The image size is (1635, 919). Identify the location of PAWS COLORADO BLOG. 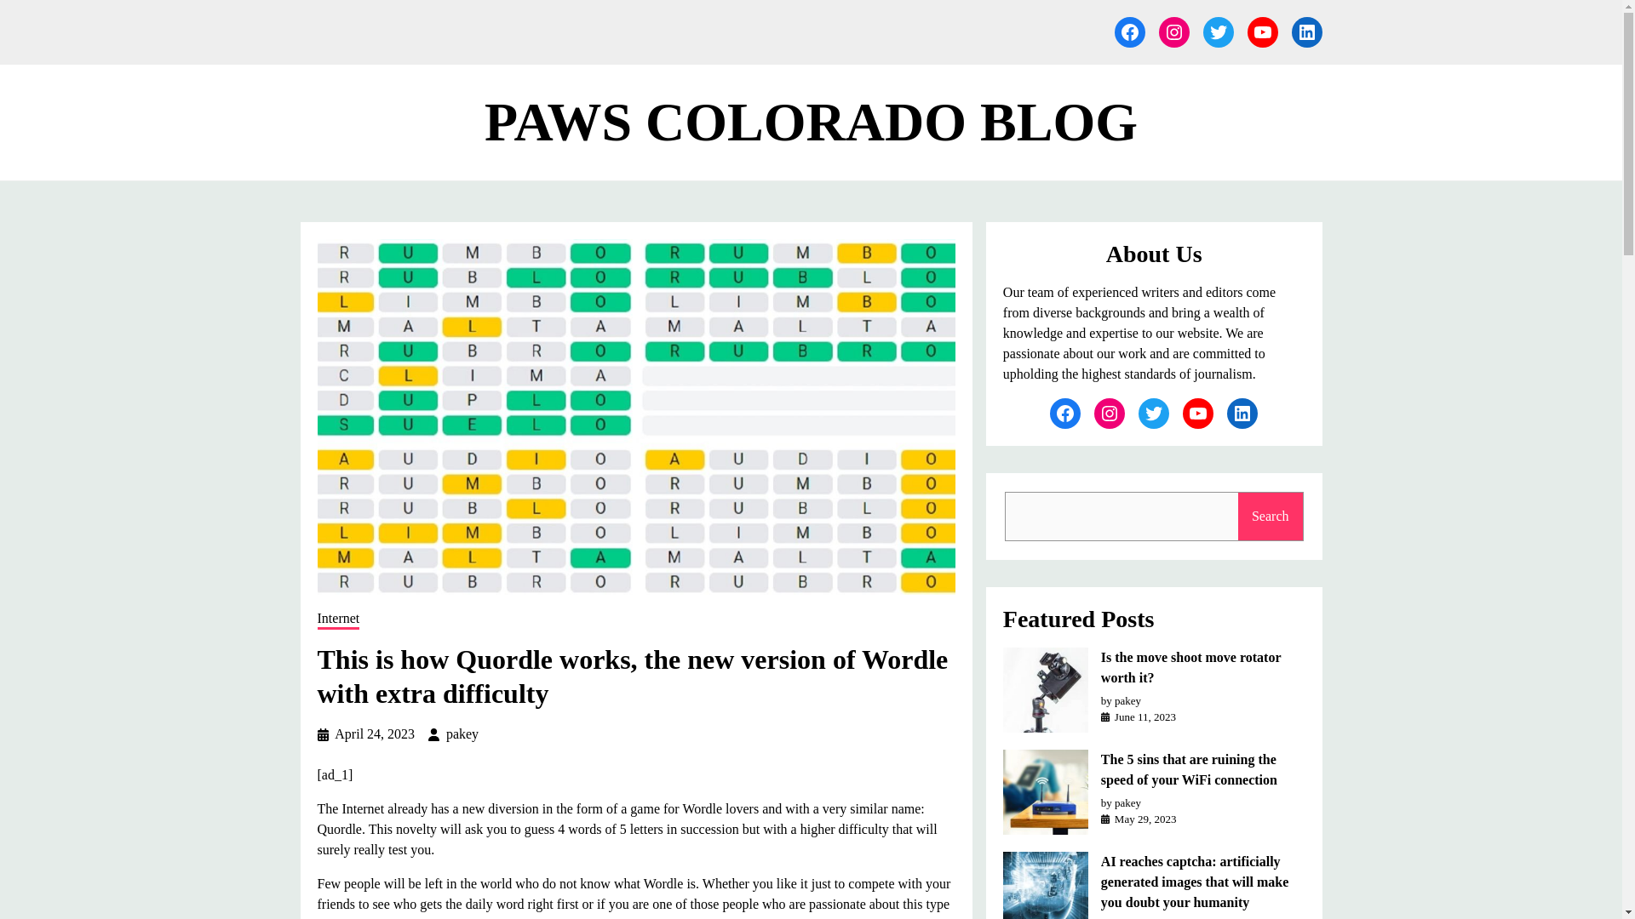
(811, 123).